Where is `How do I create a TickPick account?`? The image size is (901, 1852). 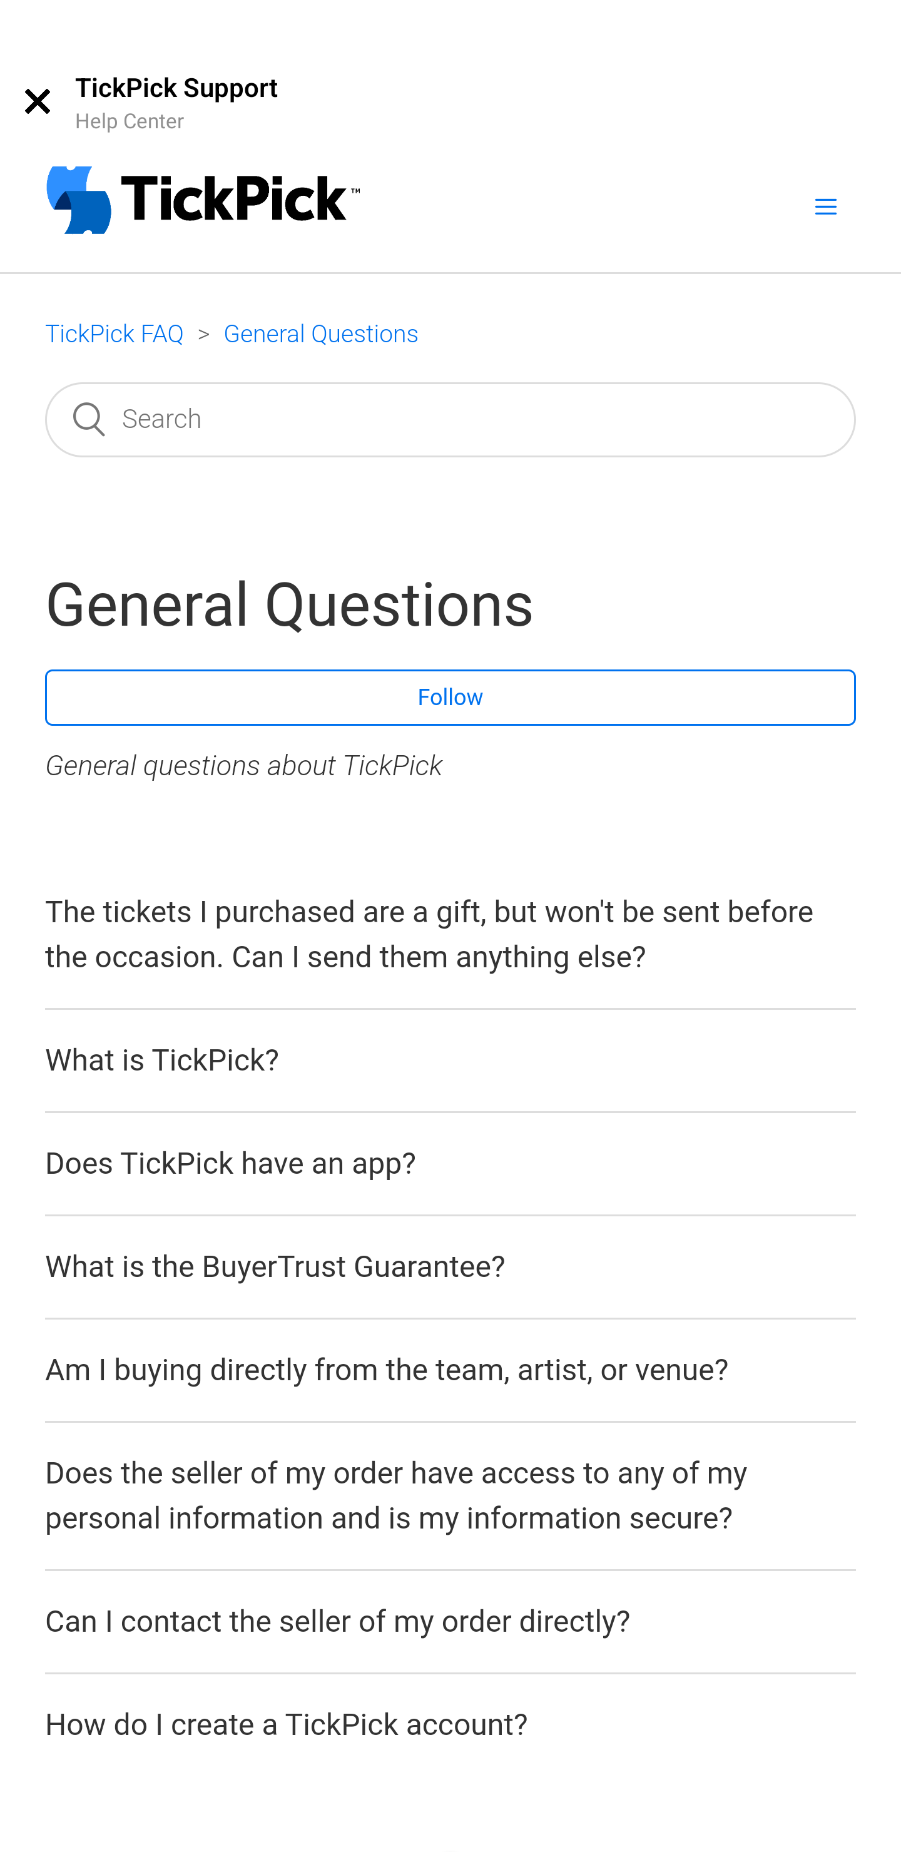
How do I create a TickPick account? is located at coordinates (287, 1725).